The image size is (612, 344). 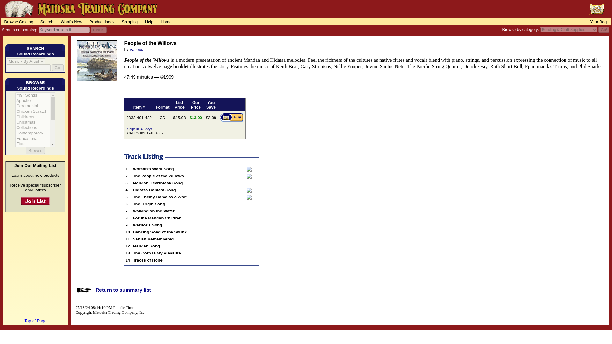 What do you see at coordinates (136, 49) in the screenshot?
I see `Various` at bounding box center [136, 49].